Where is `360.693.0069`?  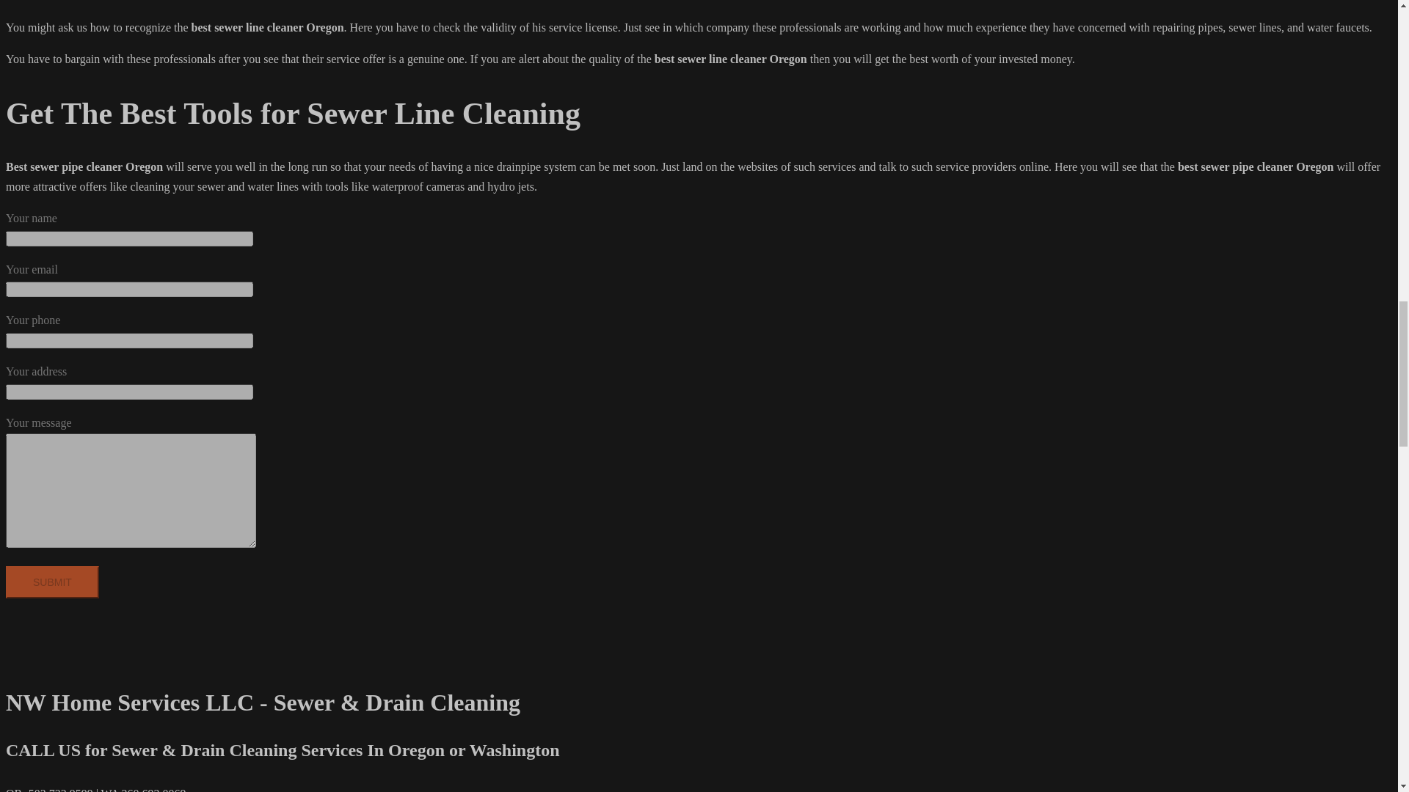
360.693.0069 is located at coordinates (153, 789).